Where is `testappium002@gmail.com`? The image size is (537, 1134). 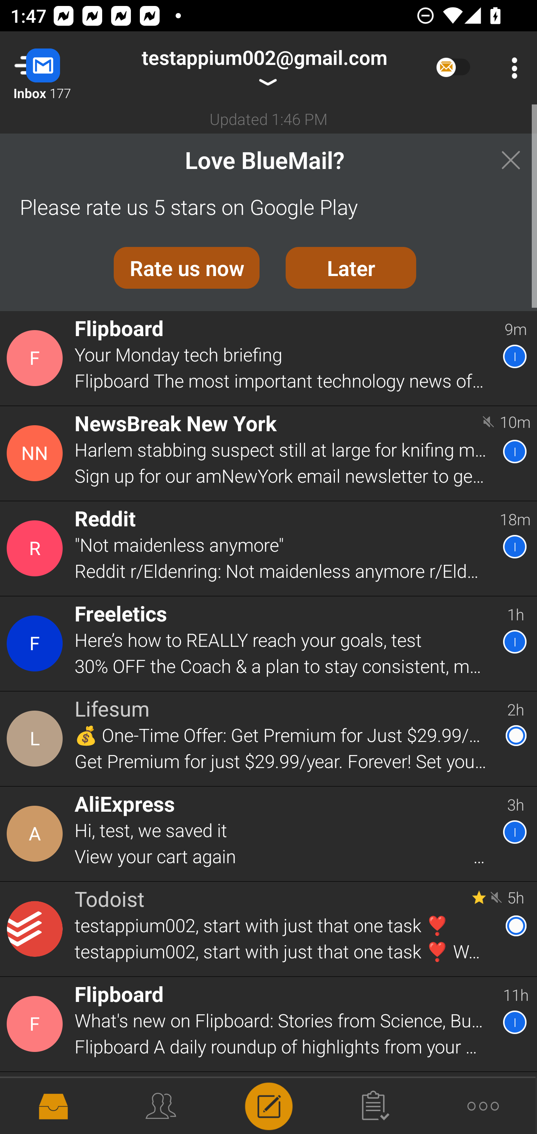 testappium002@gmail.com is located at coordinates (264, 68).